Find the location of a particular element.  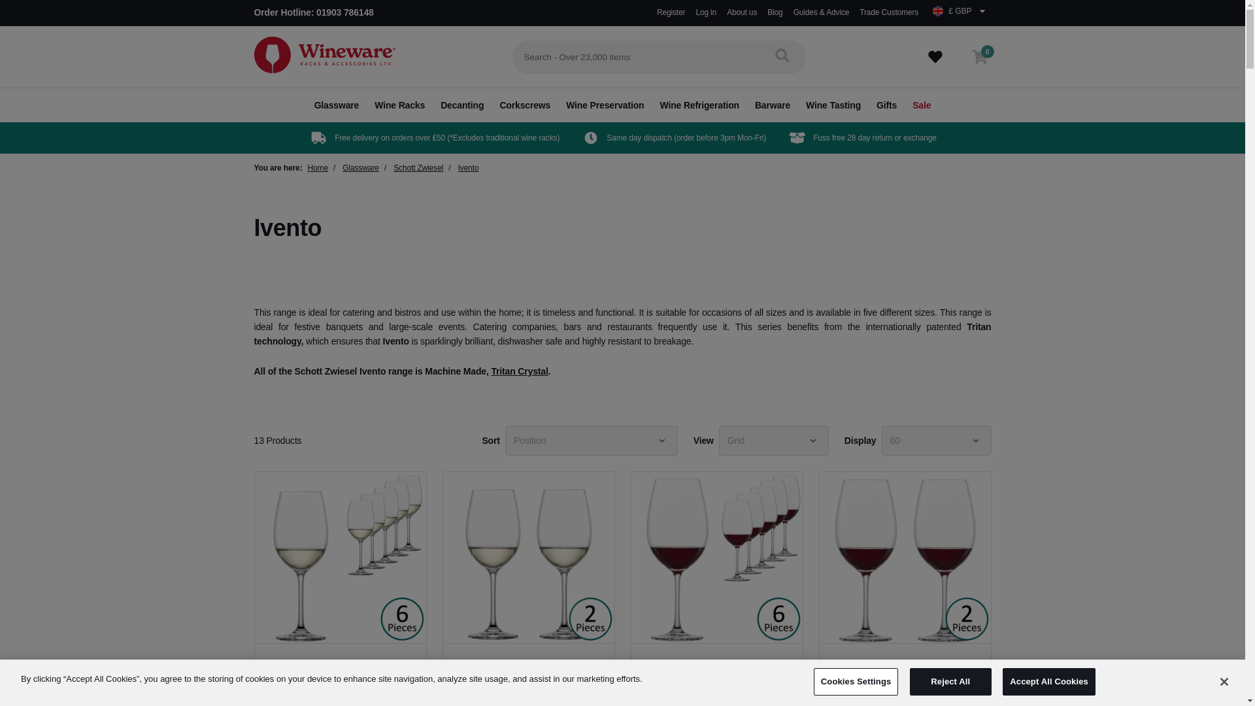

About us is located at coordinates (741, 12).